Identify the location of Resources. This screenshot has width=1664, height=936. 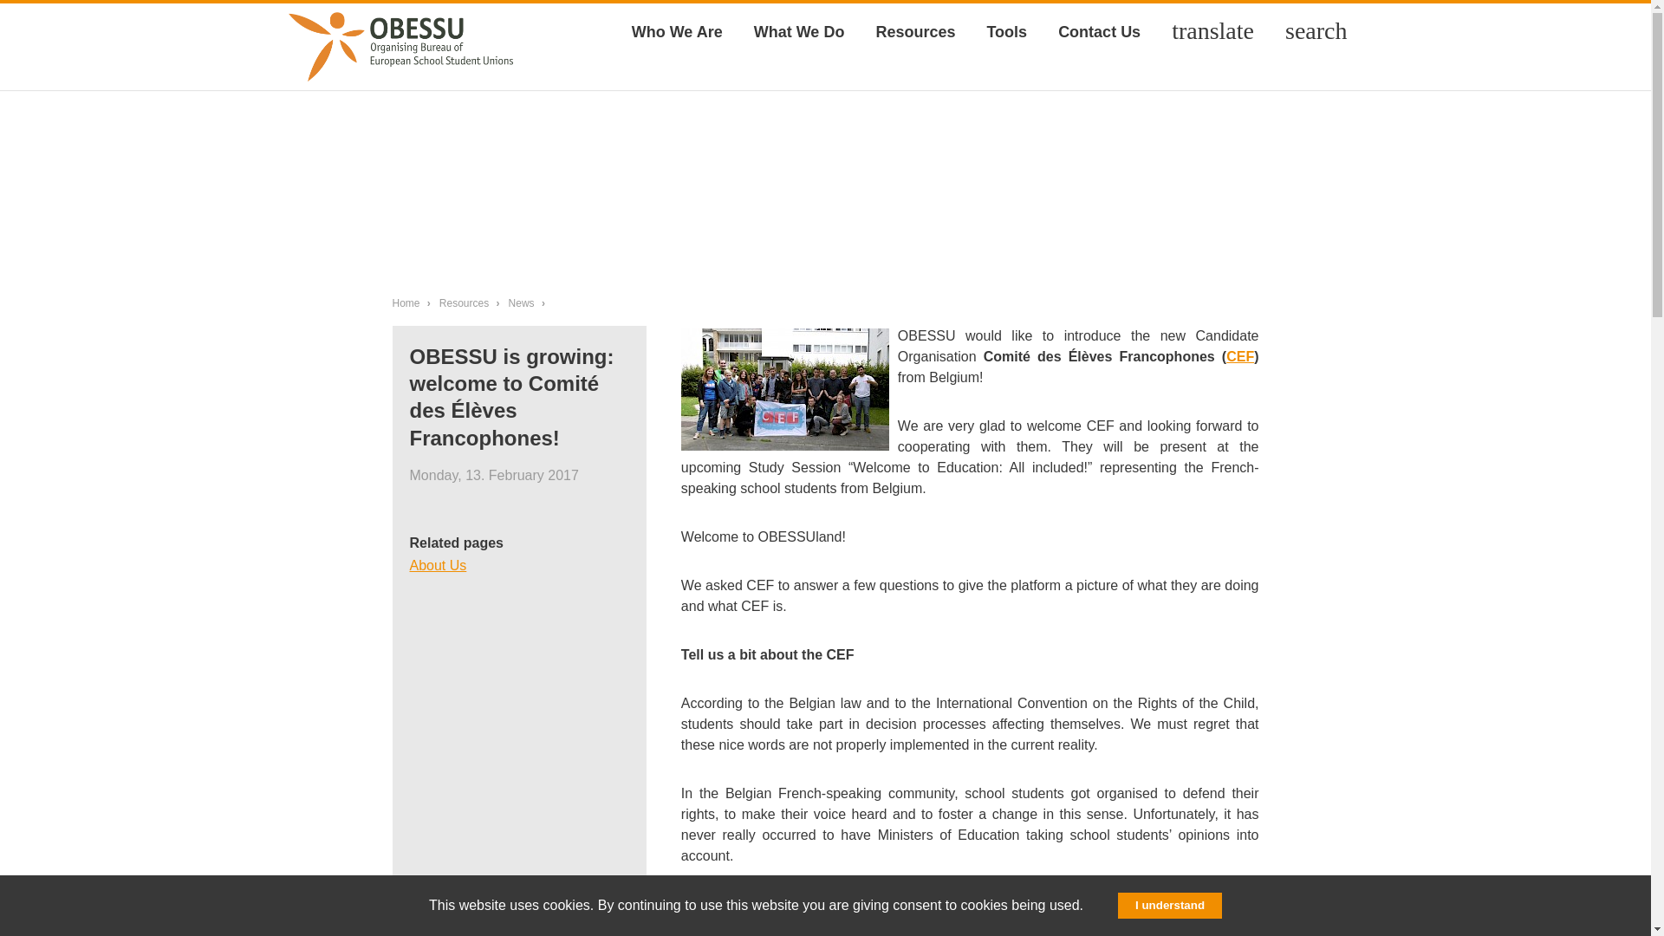
(915, 31).